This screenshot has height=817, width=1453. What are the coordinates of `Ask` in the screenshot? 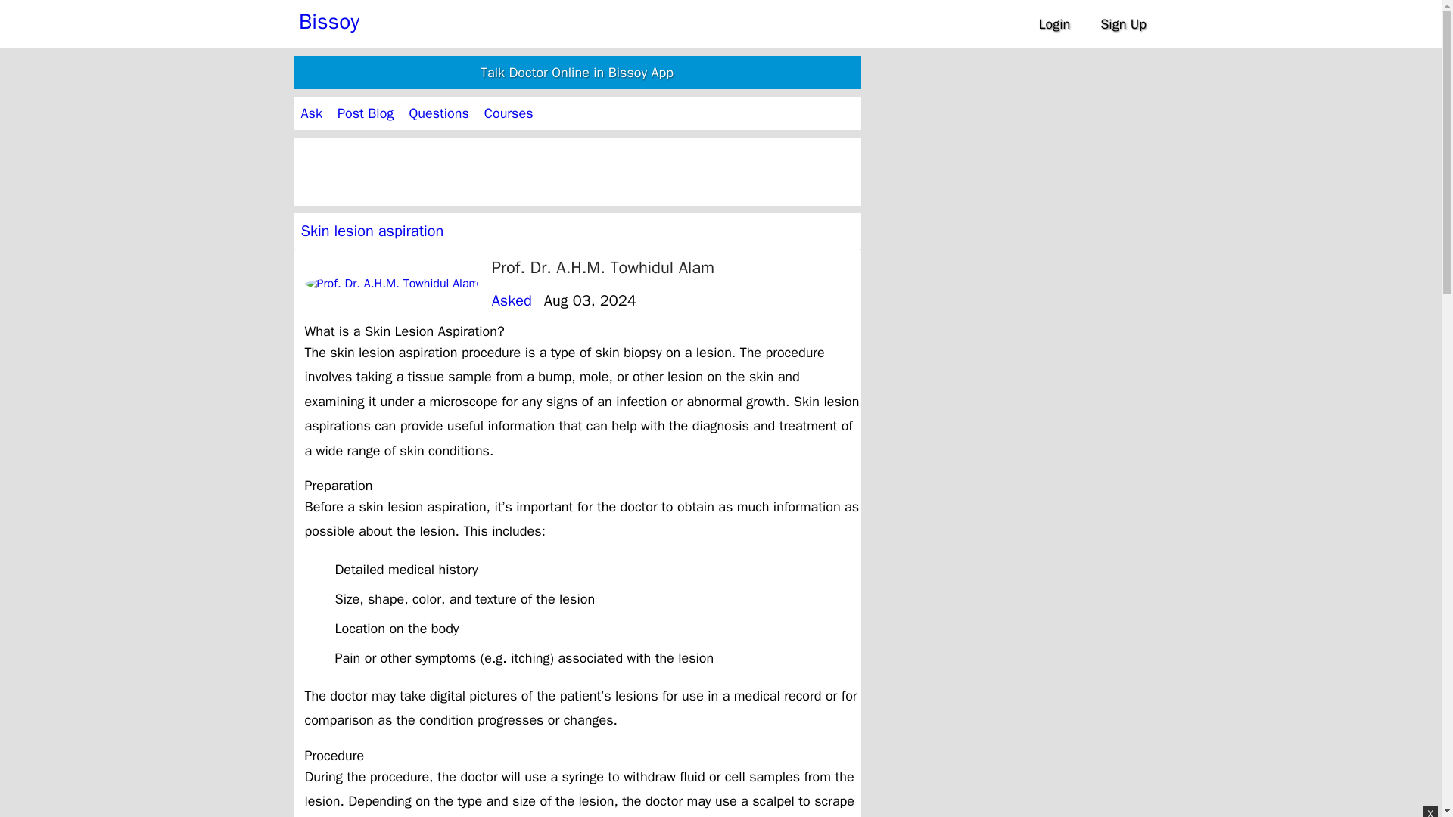 It's located at (312, 113).